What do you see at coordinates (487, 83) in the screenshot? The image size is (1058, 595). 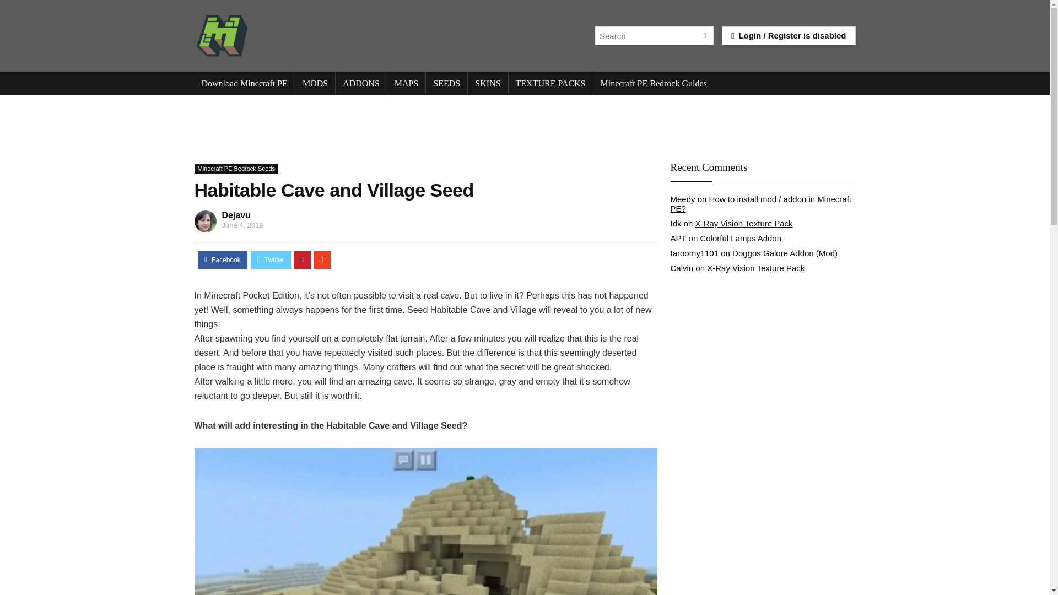 I see `SKINS` at bounding box center [487, 83].